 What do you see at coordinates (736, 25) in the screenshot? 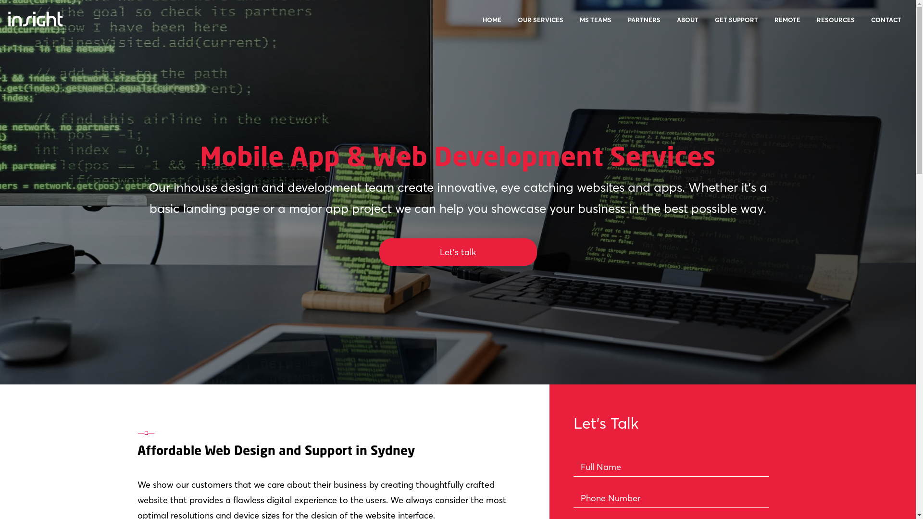
I see `GET SUPPORT` at bounding box center [736, 25].